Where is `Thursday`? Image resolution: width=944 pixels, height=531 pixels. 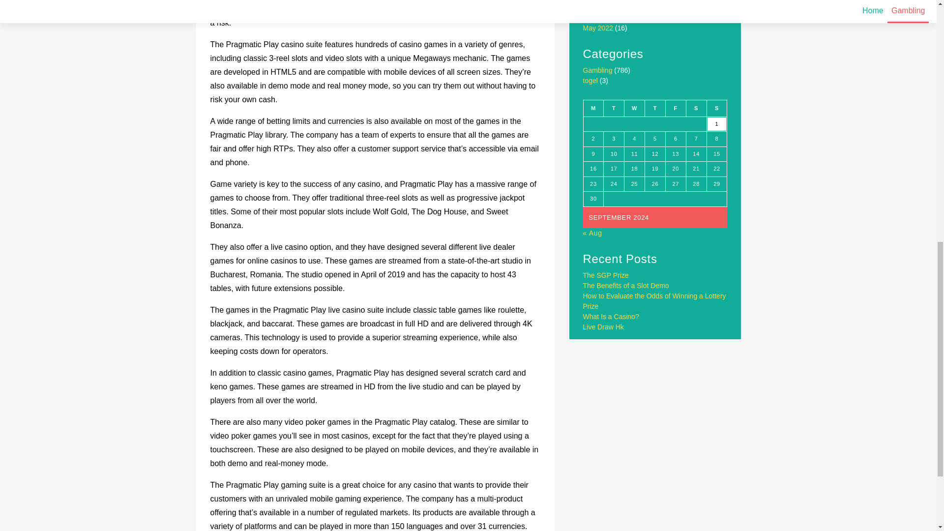
Thursday is located at coordinates (655, 108).